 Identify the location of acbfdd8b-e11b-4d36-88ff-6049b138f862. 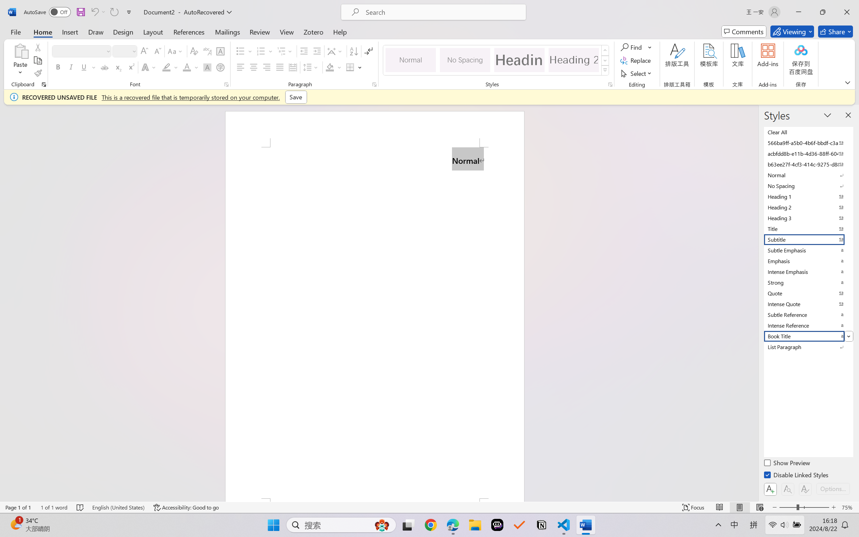
(808, 153).